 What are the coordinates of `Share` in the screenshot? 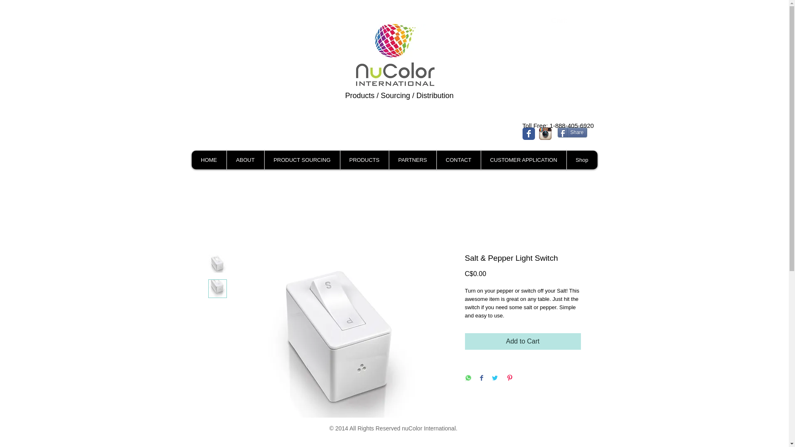 It's located at (571, 132).